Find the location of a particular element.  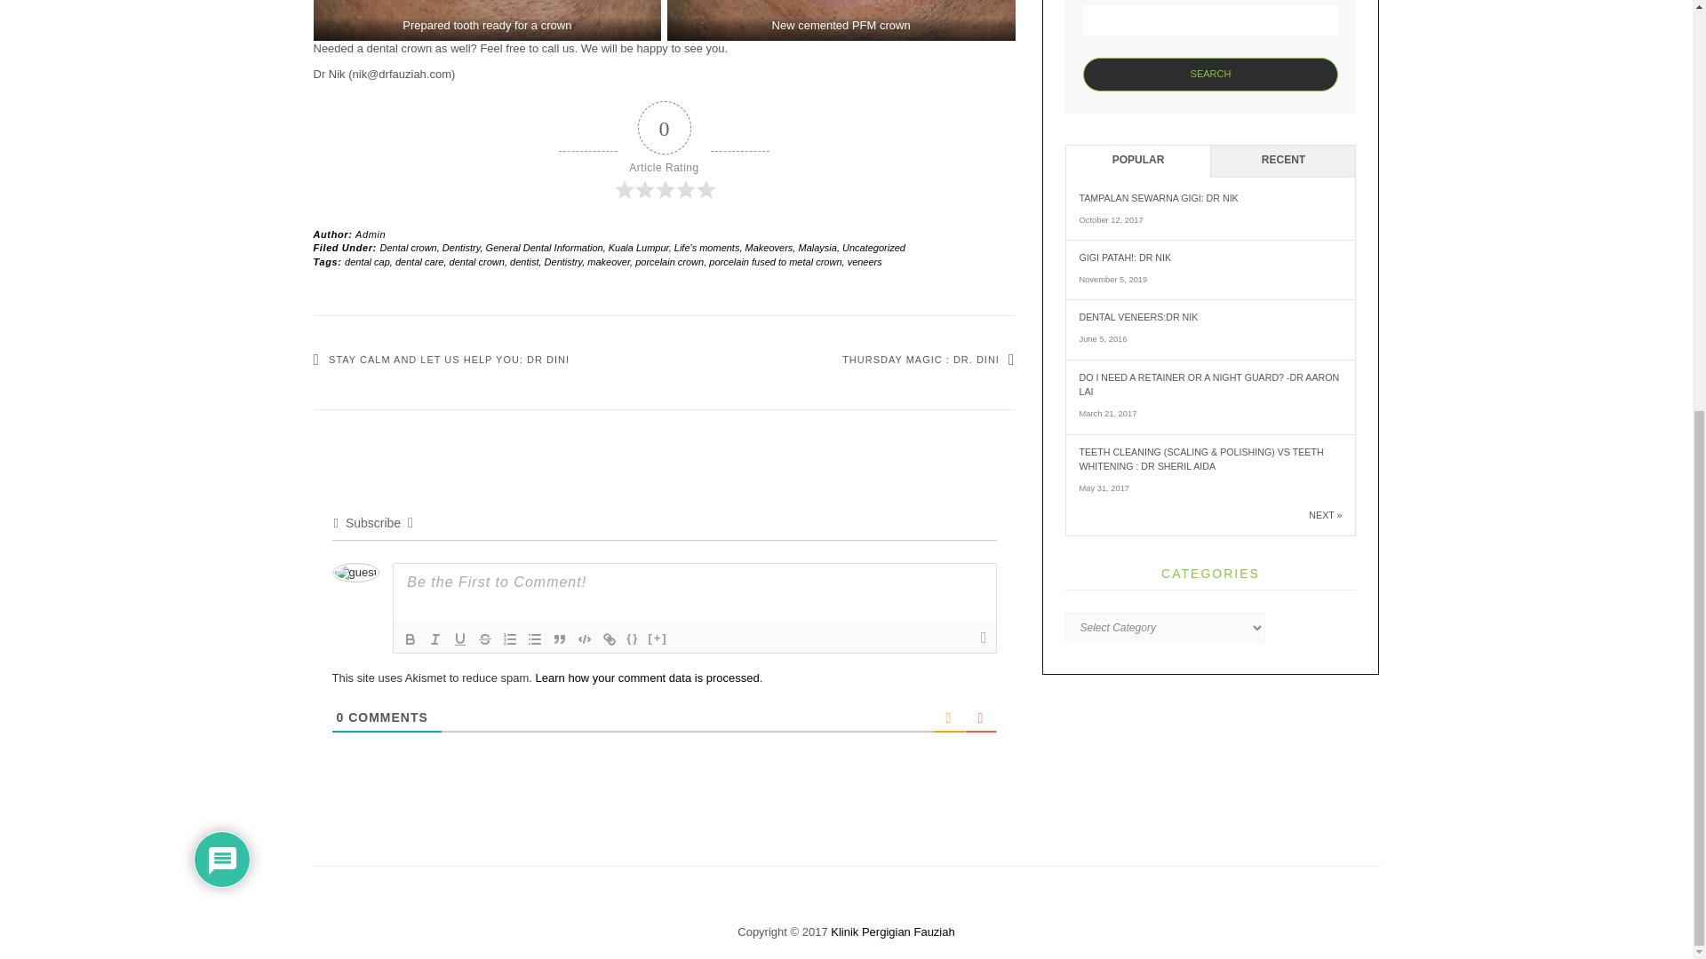

Makeovers is located at coordinates (769, 248).